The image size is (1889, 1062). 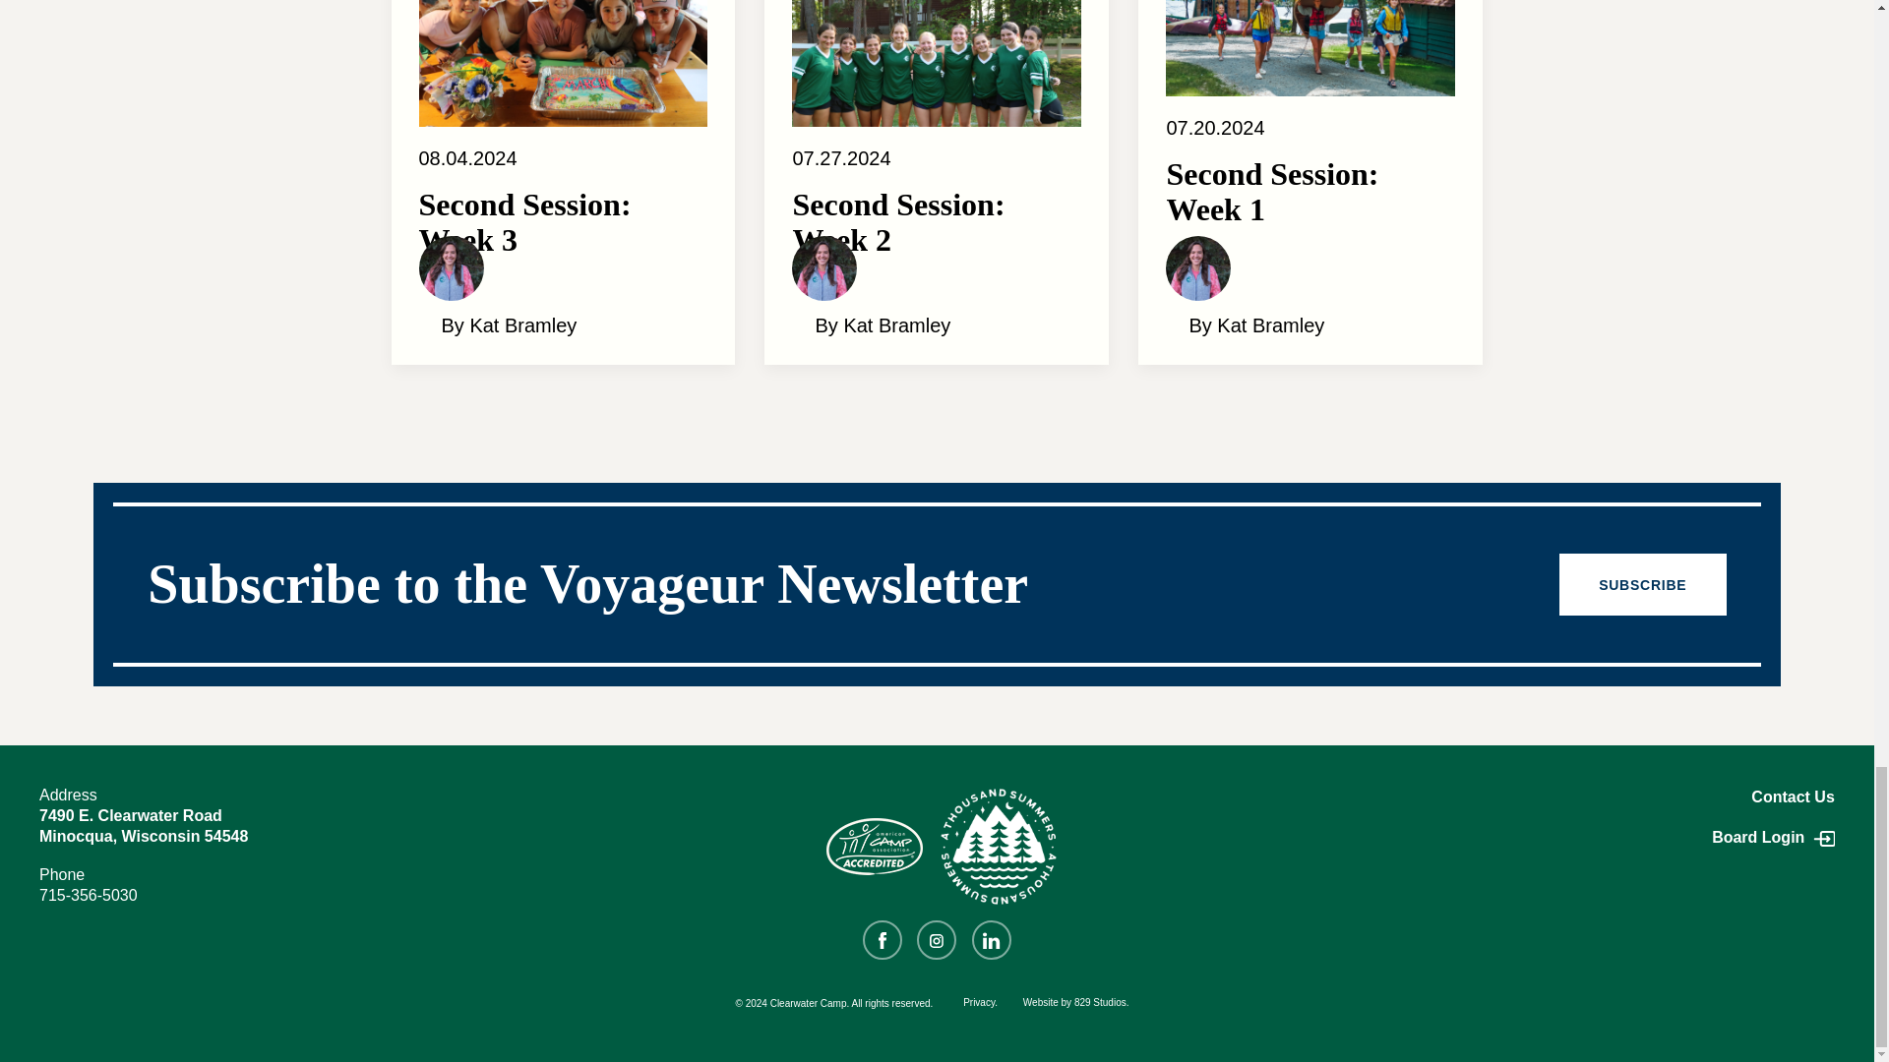 I want to click on Kat Bramley, so click(x=451, y=266).